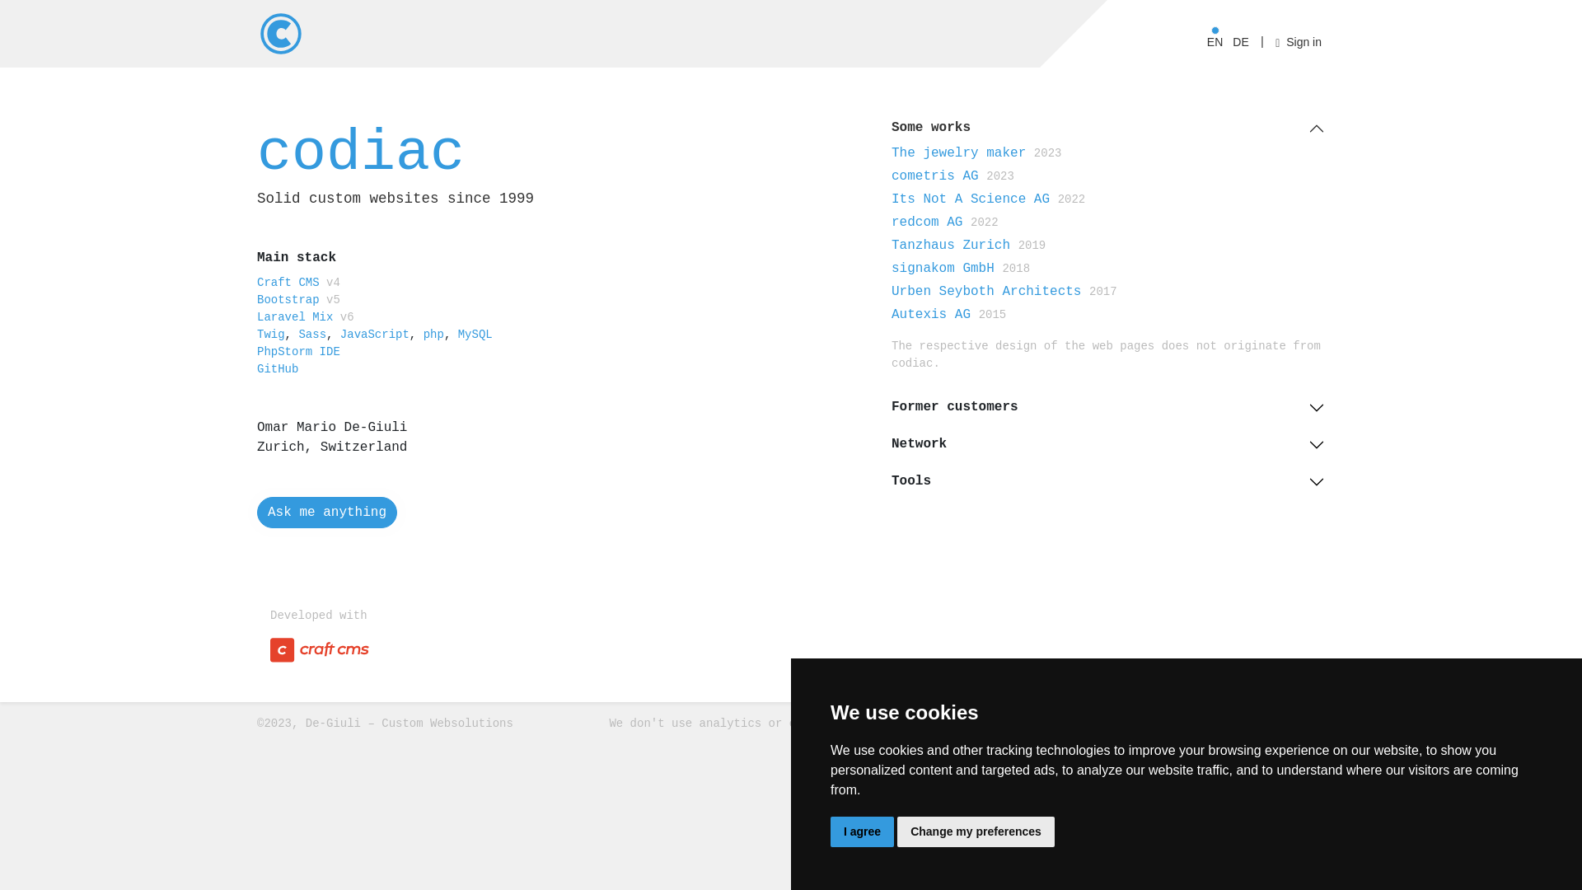 This screenshot has height=890, width=1582. Describe the element at coordinates (971, 199) in the screenshot. I see `Its Not A Science AG` at that location.